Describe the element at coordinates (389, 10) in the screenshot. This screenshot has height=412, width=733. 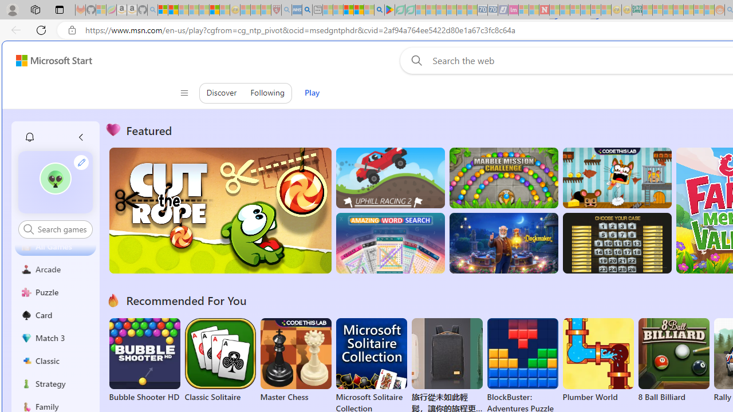
I see `Bluey: Let's Play! - Apps on Google Play` at that location.